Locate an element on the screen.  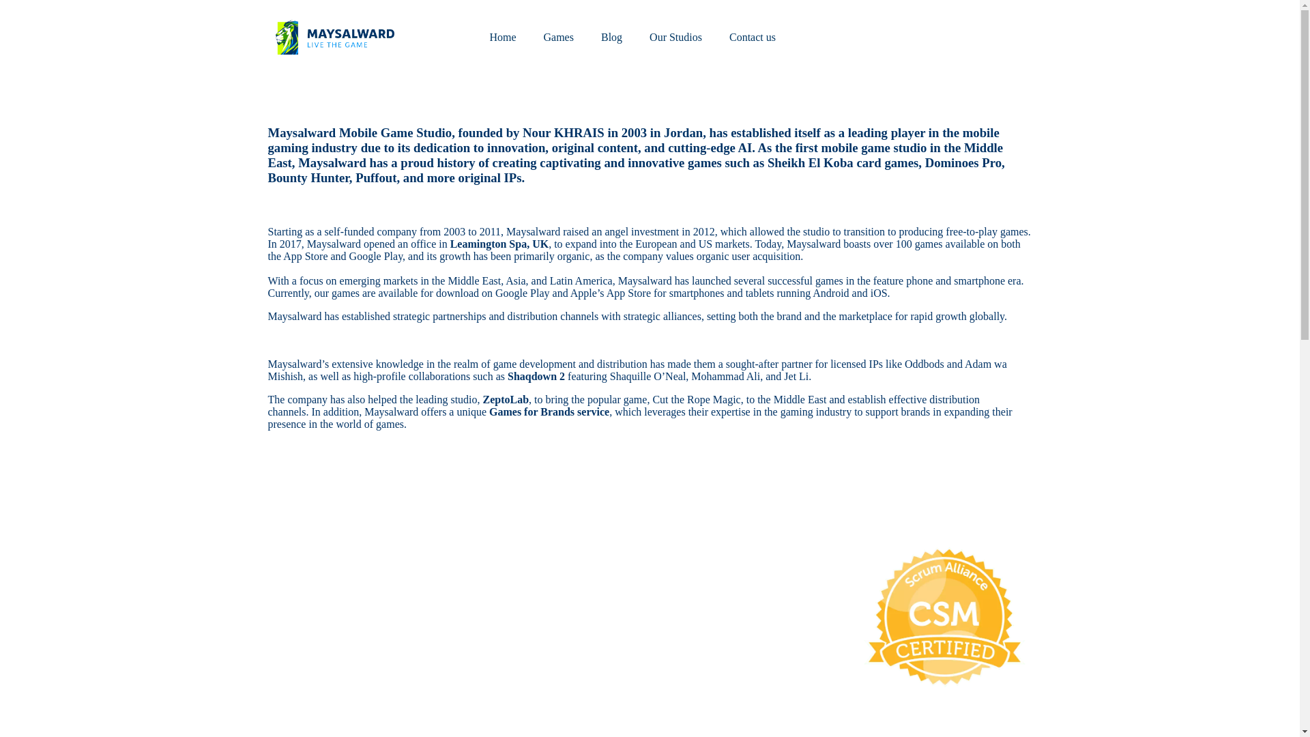
Games for Brands service is located at coordinates (549, 412).